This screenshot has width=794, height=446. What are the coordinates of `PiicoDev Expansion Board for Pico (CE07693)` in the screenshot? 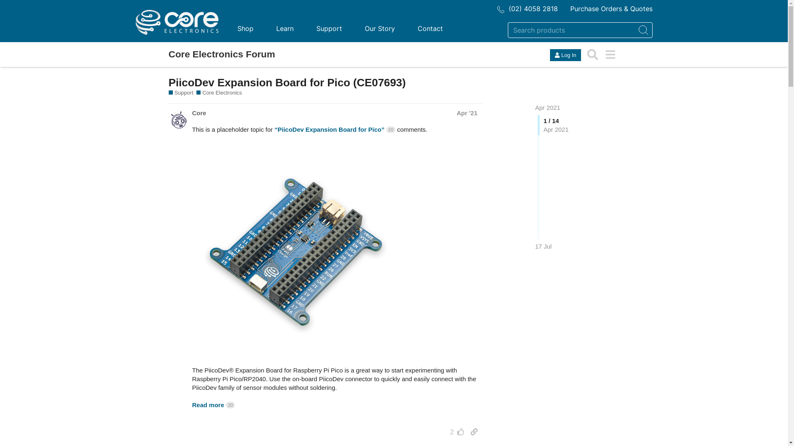 It's located at (287, 83).